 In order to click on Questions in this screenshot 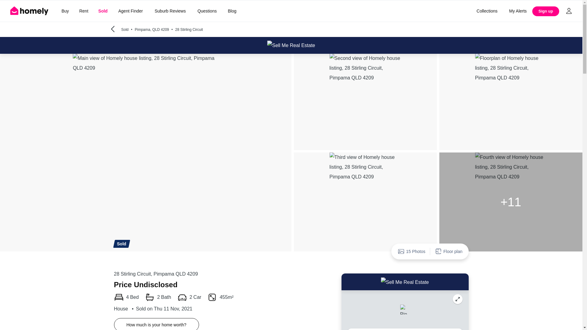, I will do `click(207, 11)`.